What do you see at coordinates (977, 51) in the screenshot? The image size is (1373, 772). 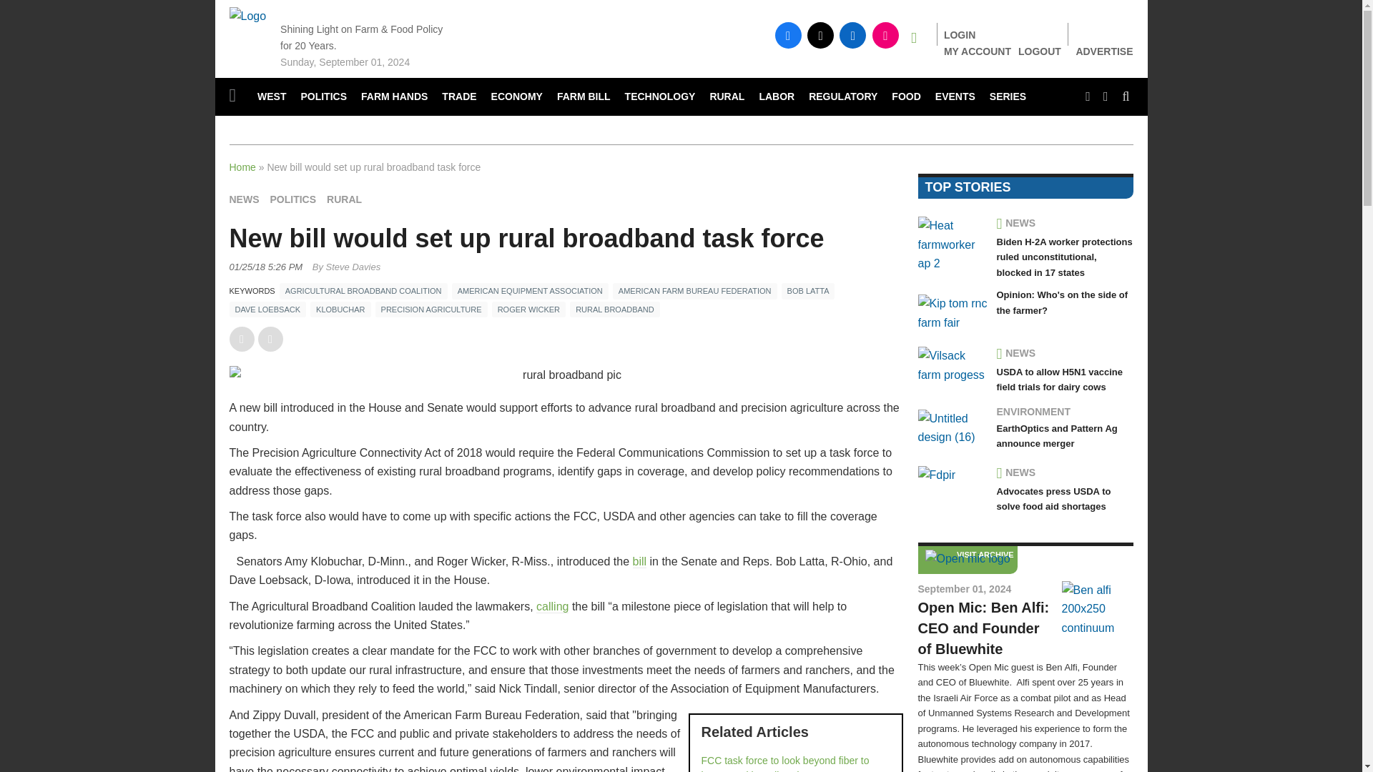 I see `MY ACCOUNT` at bounding box center [977, 51].